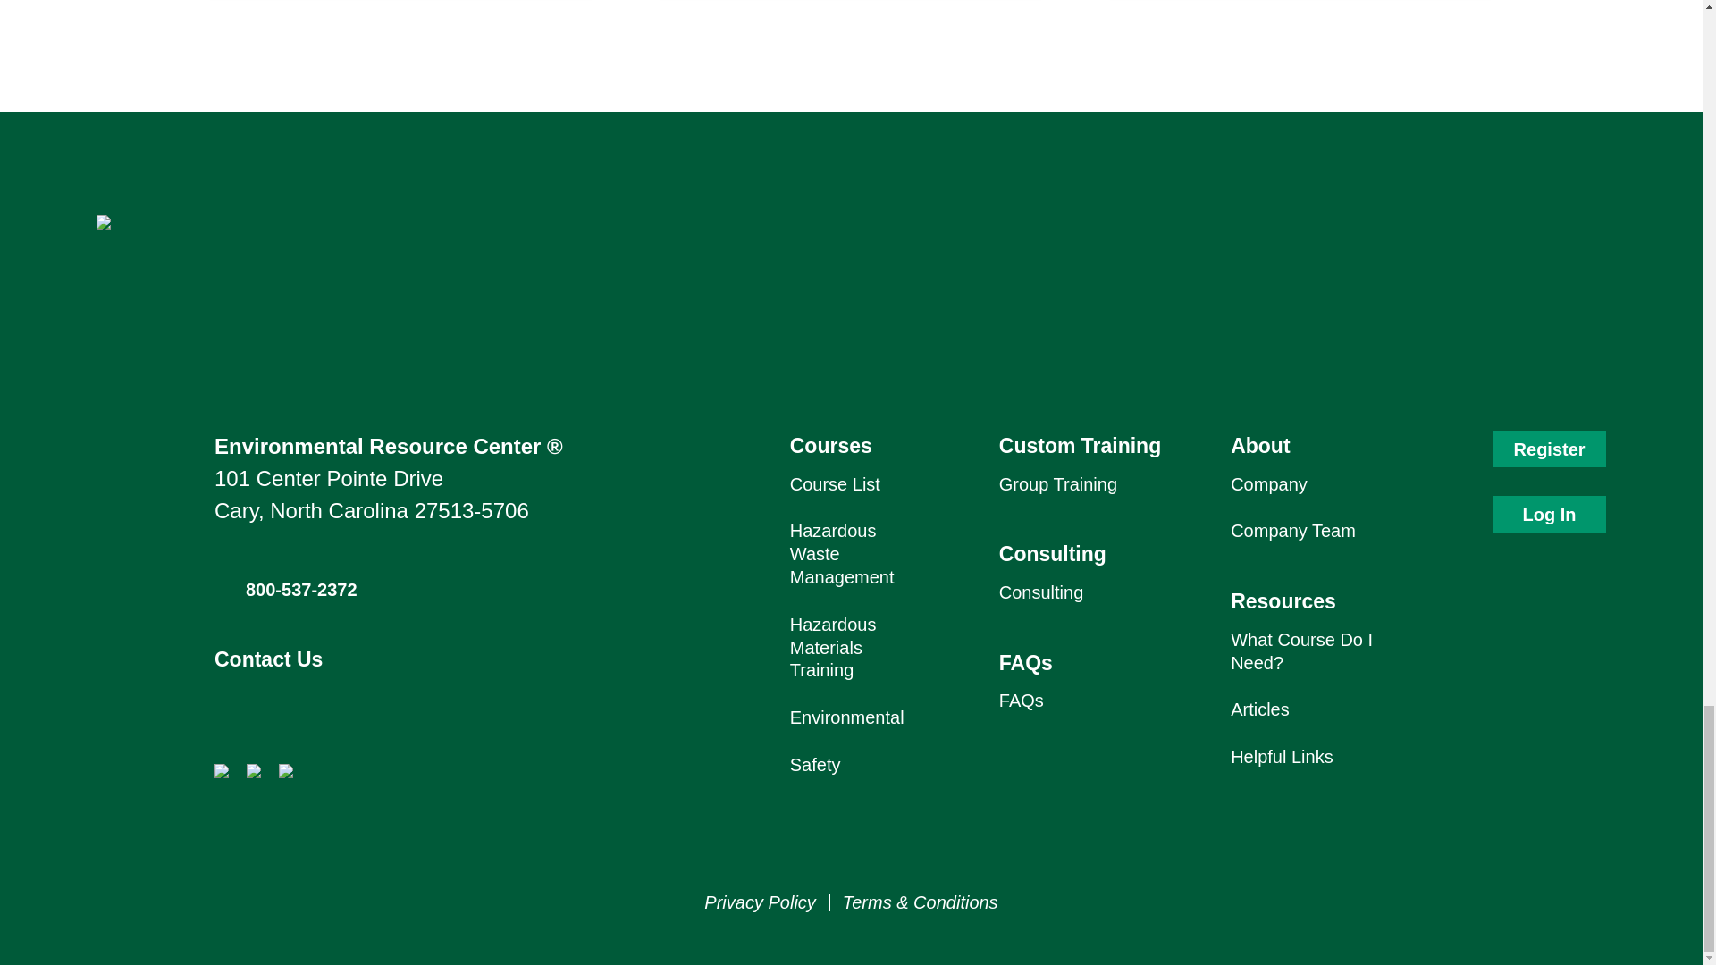 Image resolution: width=1716 pixels, height=965 pixels. Describe the element at coordinates (1041, 592) in the screenshot. I see `Consulting` at that location.